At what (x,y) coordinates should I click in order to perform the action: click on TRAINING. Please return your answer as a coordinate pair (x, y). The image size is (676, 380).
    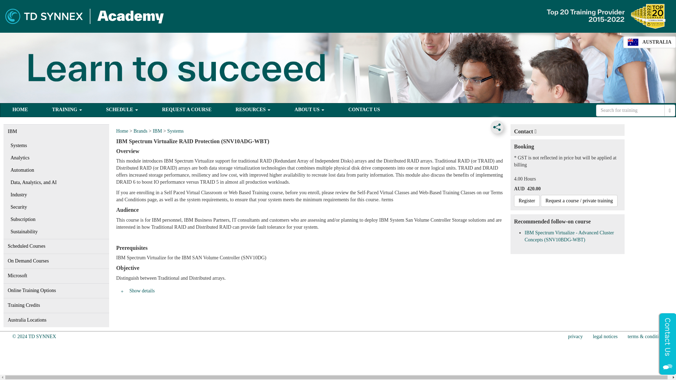
    Looking at the image, I should click on (67, 110).